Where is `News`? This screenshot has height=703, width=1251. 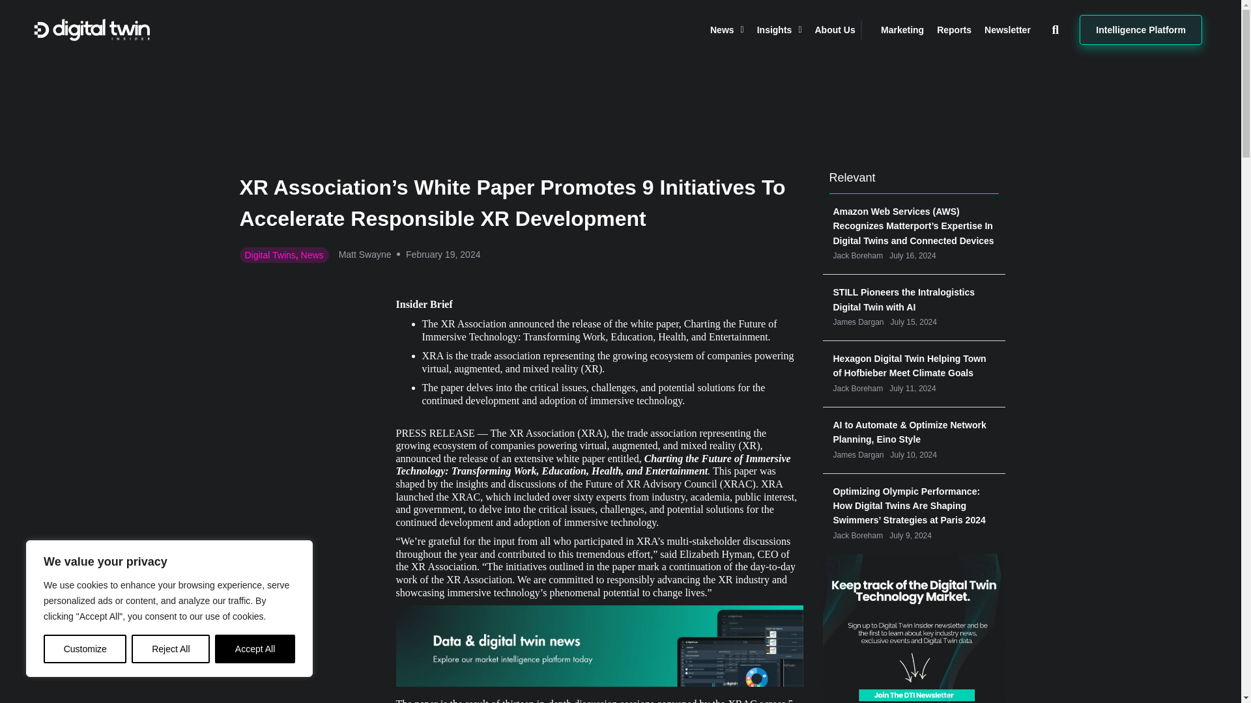 News is located at coordinates (727, 30).